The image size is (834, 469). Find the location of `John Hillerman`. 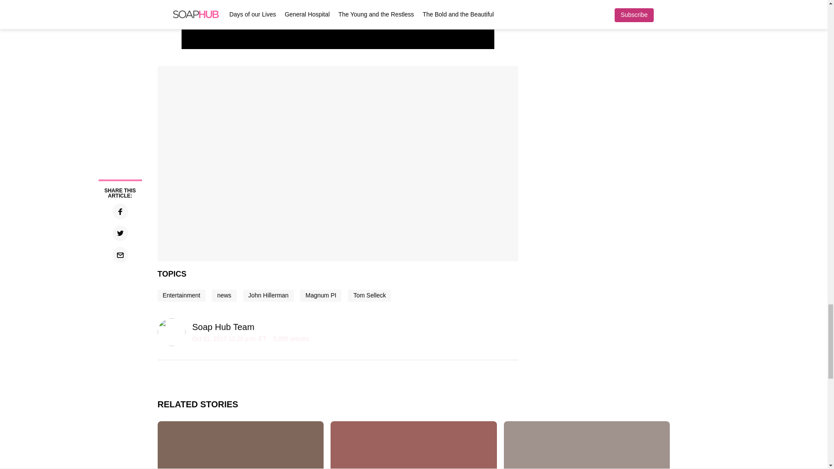

John Hillerman is located at coordinates (268, 295).